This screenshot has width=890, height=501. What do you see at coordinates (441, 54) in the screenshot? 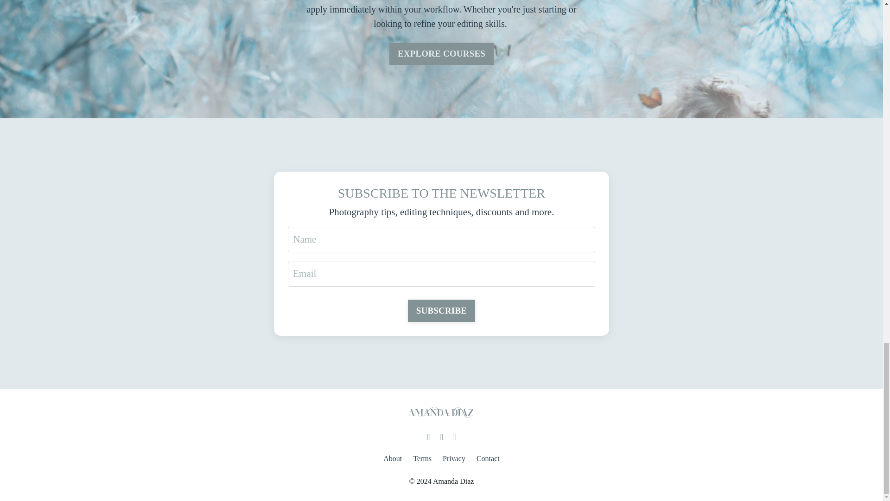
I see `EXPLORE COURSES` at bounding box center [441, 54].